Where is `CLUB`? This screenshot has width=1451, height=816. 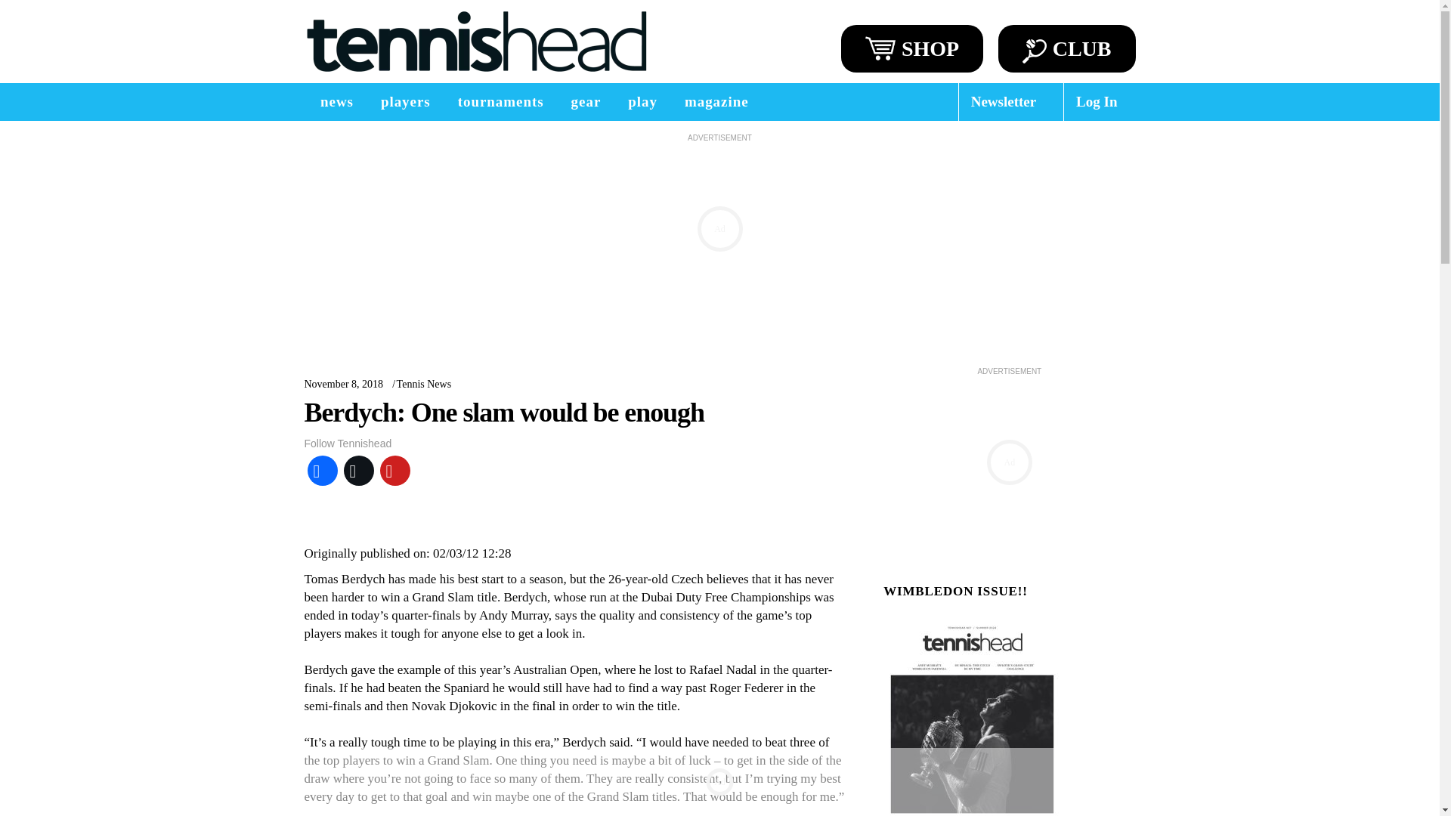
CLUB is located at coordinates (1067, 48).